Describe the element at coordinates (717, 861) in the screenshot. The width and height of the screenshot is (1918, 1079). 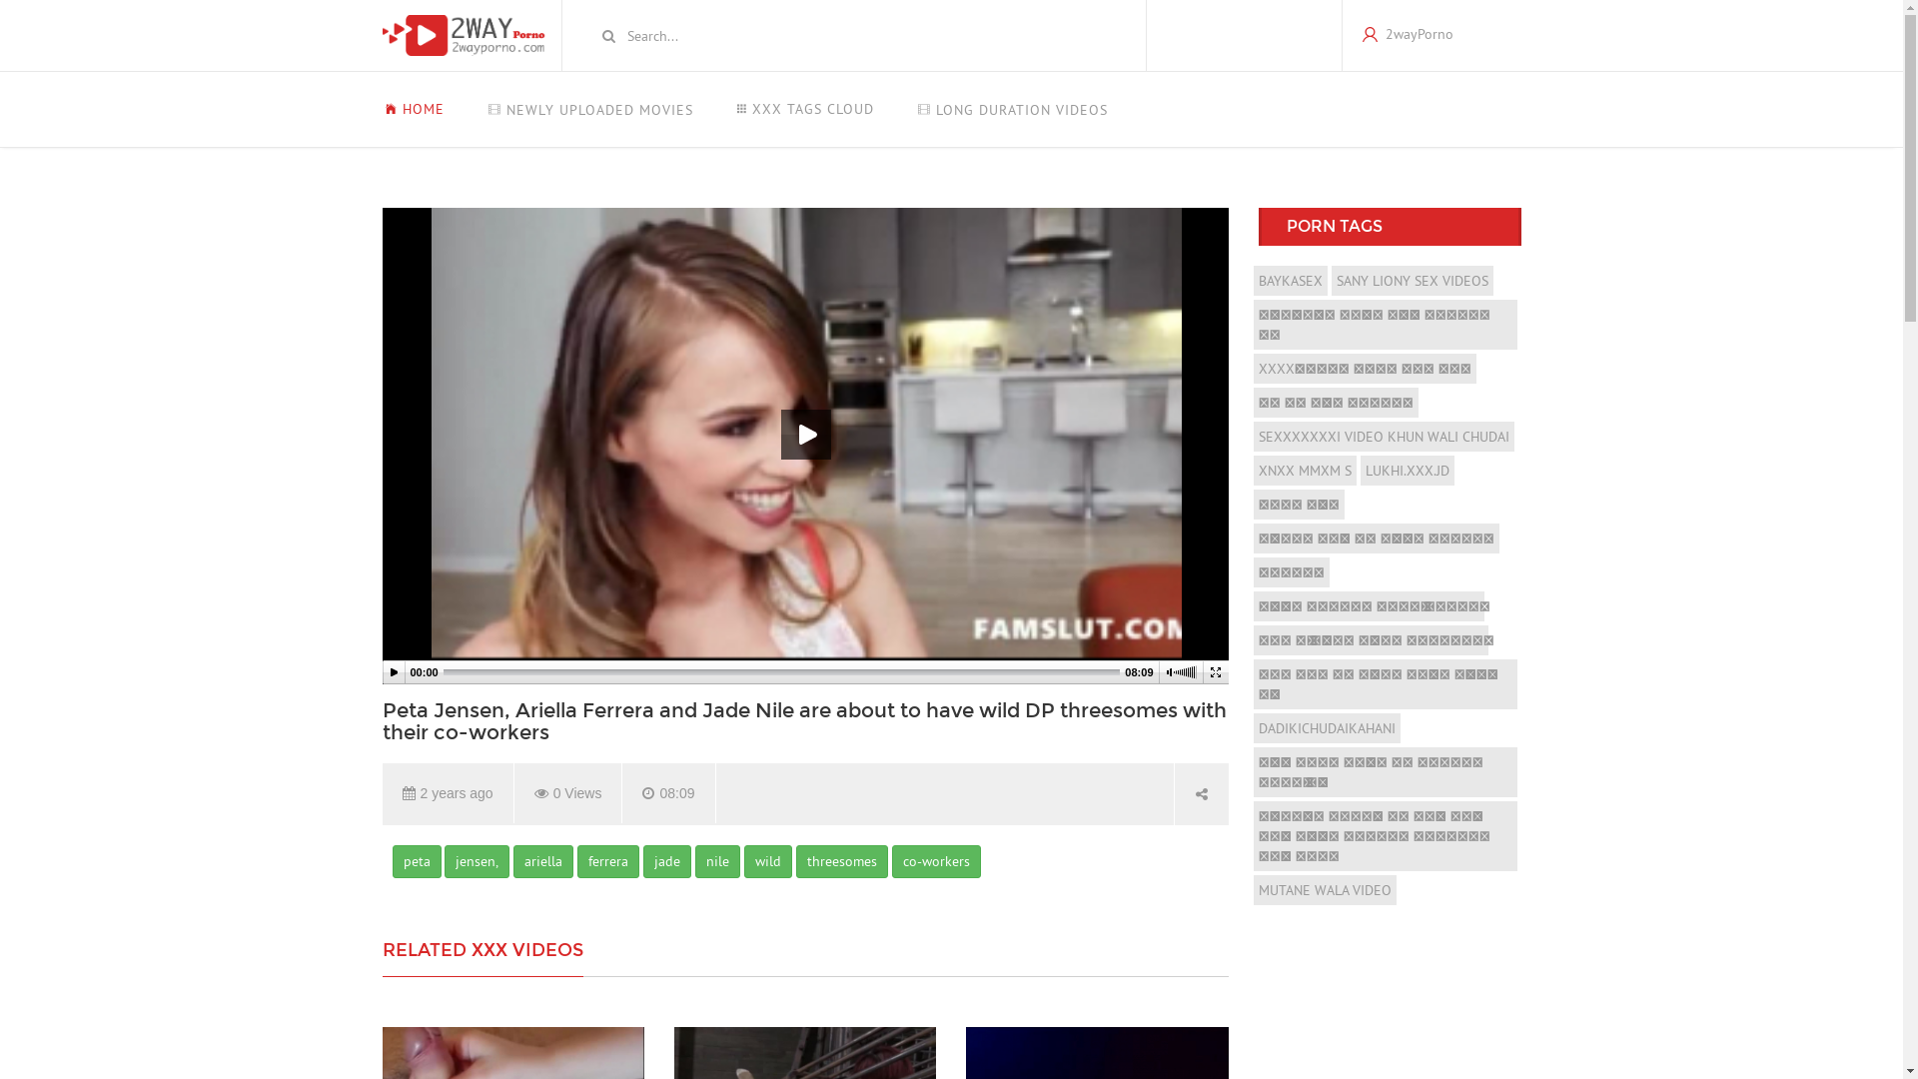
I see `nile` at that location.